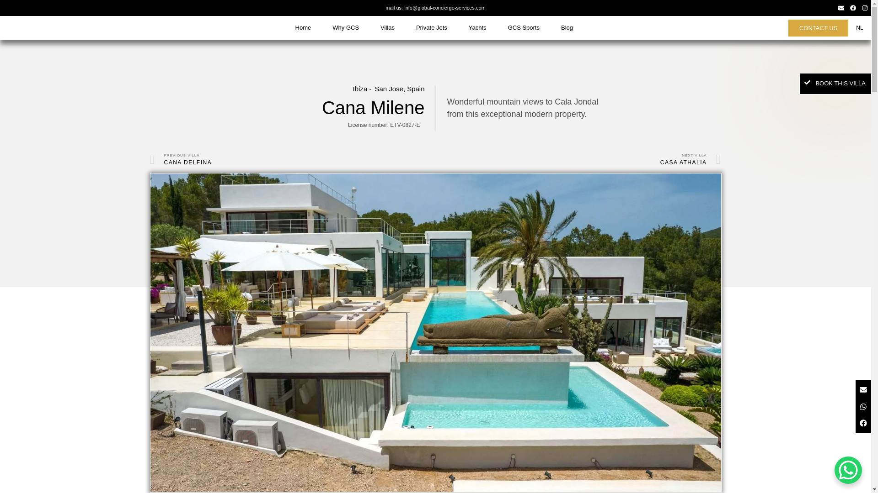 The width and height of the screenshot is (878, 493). Describe the element at coordinates (857, 28) in the screenshot. I see `NL` at that location.